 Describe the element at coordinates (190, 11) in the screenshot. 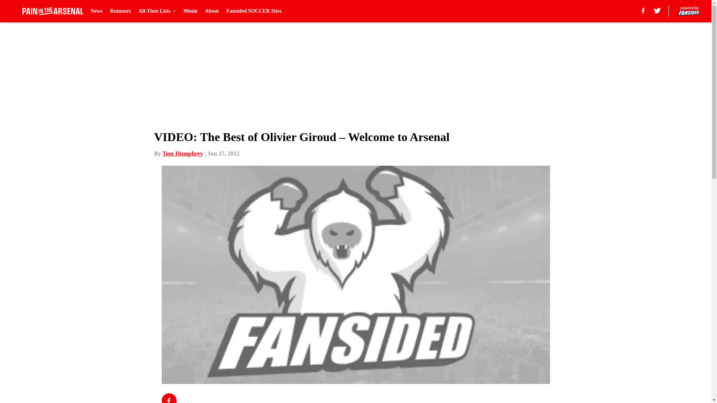

I see `90min` at that location.